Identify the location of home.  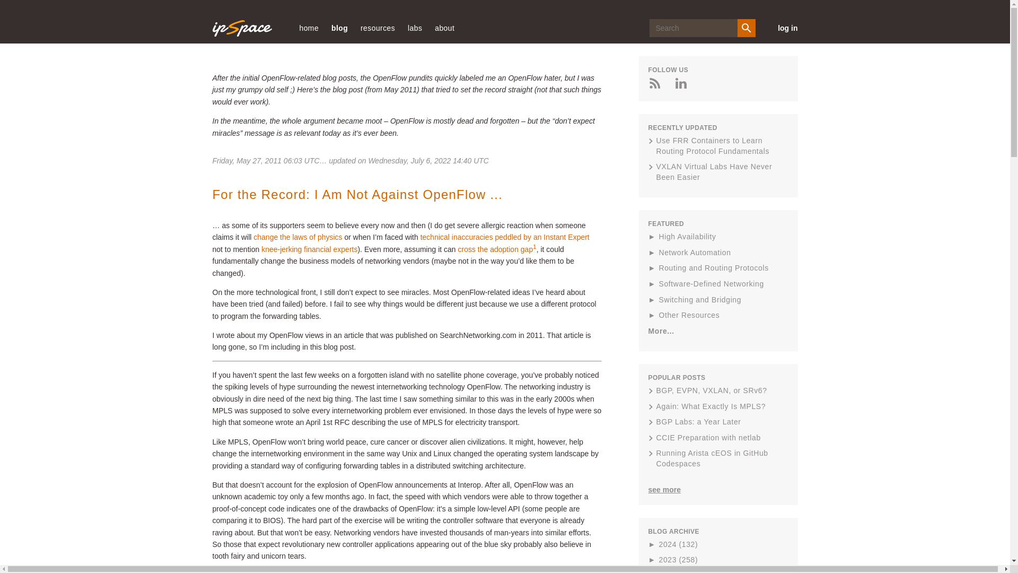
(309, 28).